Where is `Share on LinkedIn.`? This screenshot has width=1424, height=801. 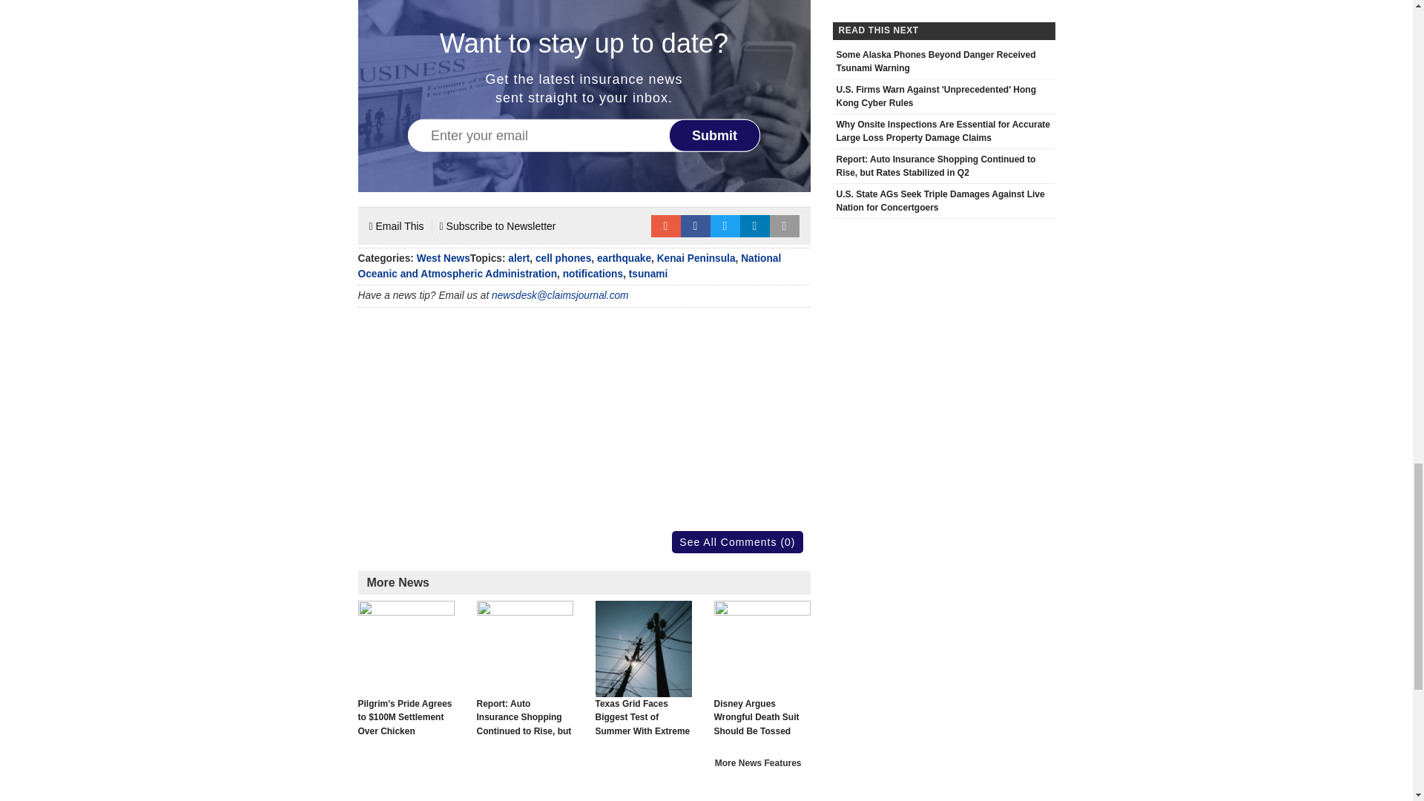
Share on LinkedIn. is located at coordinates (755, 225).